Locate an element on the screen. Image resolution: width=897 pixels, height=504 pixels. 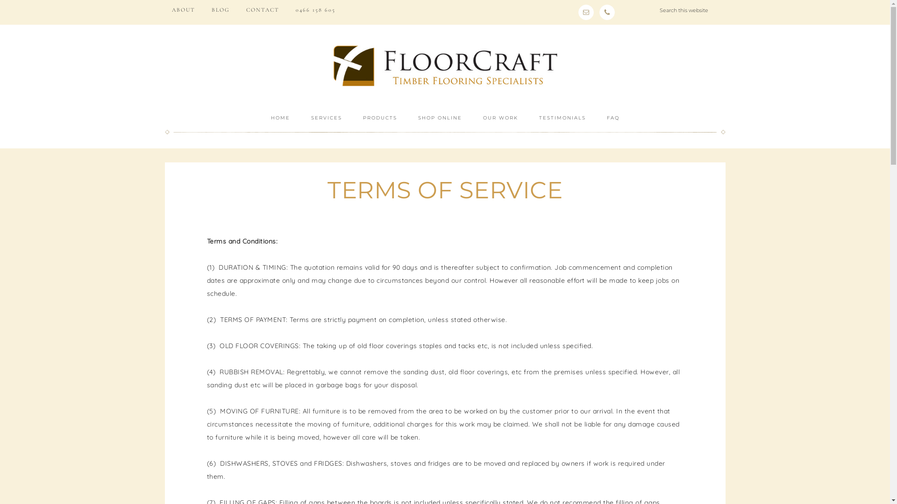
0466 158 605 is located at coordinates (316, 10).